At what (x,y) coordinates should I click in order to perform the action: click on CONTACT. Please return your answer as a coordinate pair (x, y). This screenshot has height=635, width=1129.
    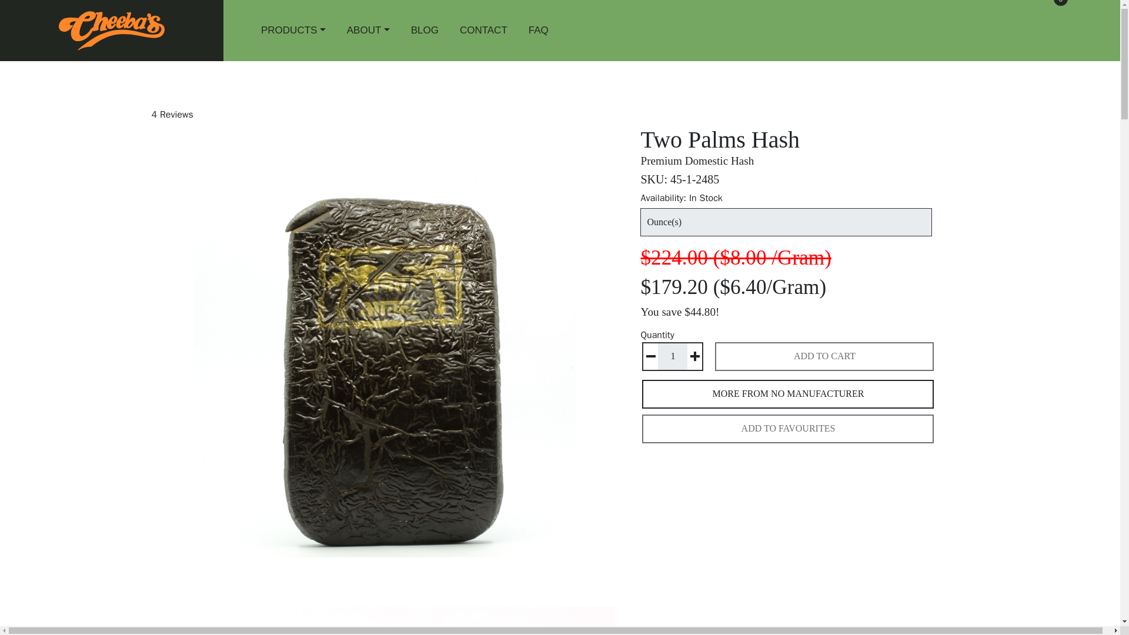
    Looking at the image, I should click on (483, 31).